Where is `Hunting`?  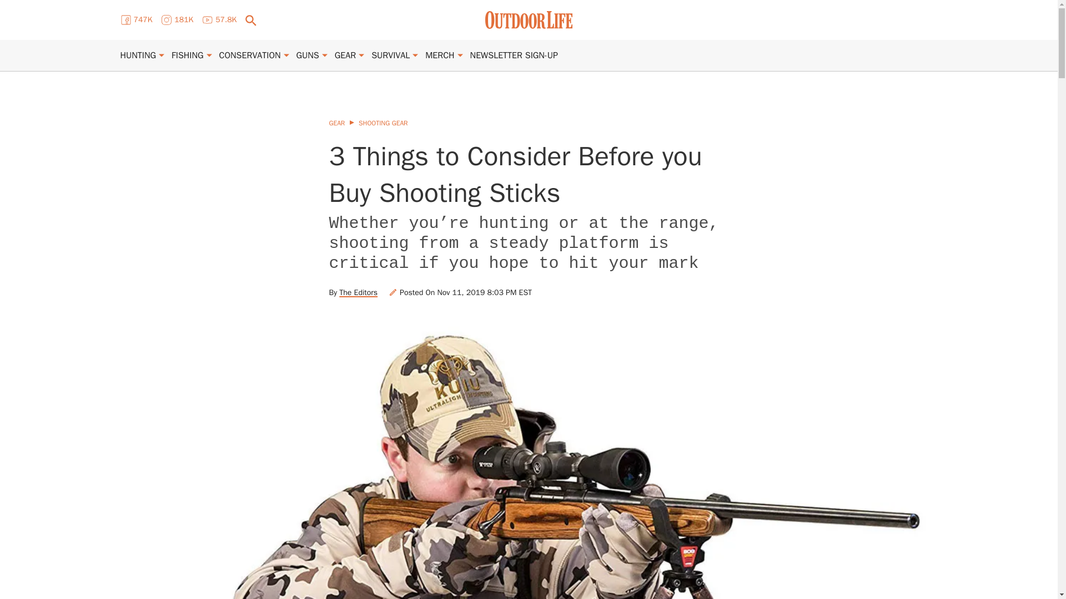 Hunting is located at coordinates (138, 55).